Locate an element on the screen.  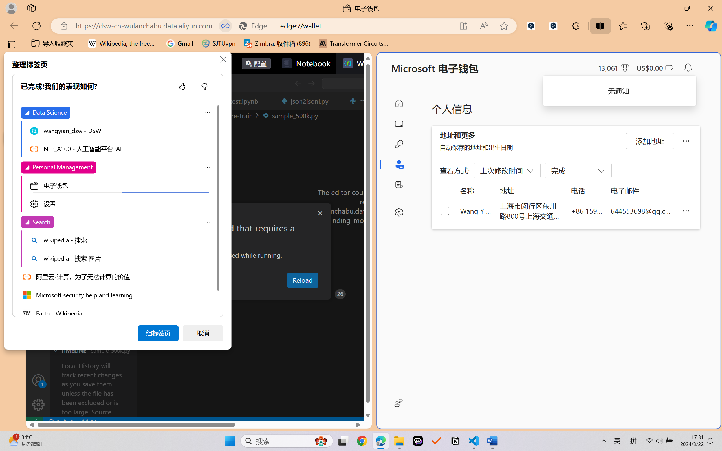
Class: actions-container is located at coordinates (373, 83).